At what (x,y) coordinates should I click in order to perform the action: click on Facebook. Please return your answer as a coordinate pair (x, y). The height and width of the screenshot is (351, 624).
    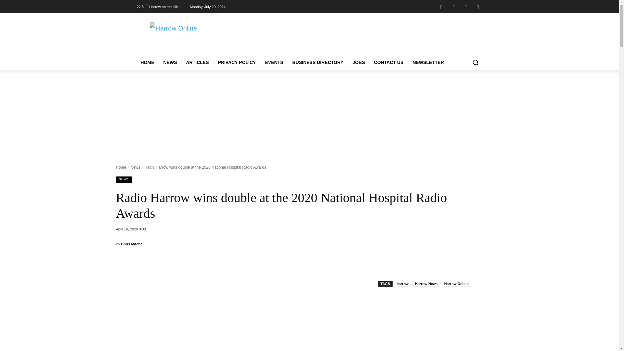
    Looking at the image, I should click on (441, 6).